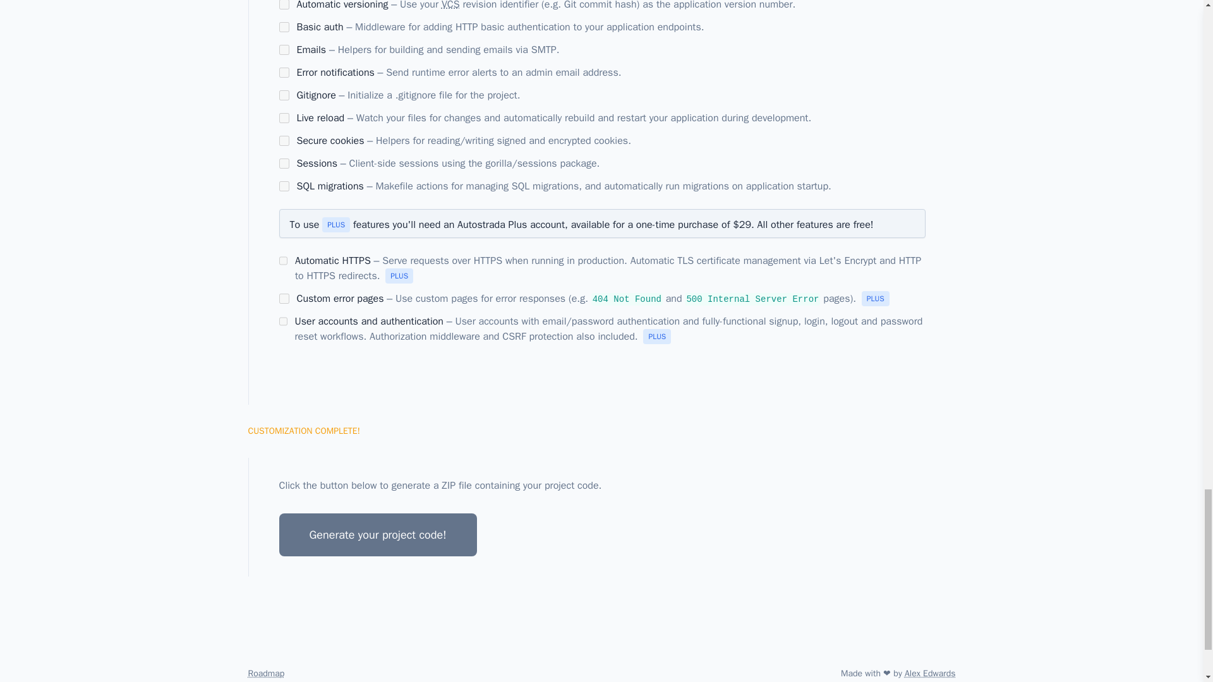 The width and height of the screenshot is (1213, 682). I want to click on customerrors, so click(284, 298).